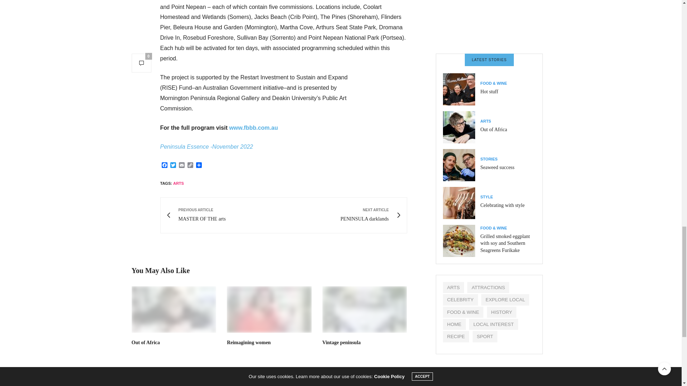  What do you see at coordinates (253, 128) in the screenshot?
I see `www.fbbb.com.au` at bounding box center [253, 128].